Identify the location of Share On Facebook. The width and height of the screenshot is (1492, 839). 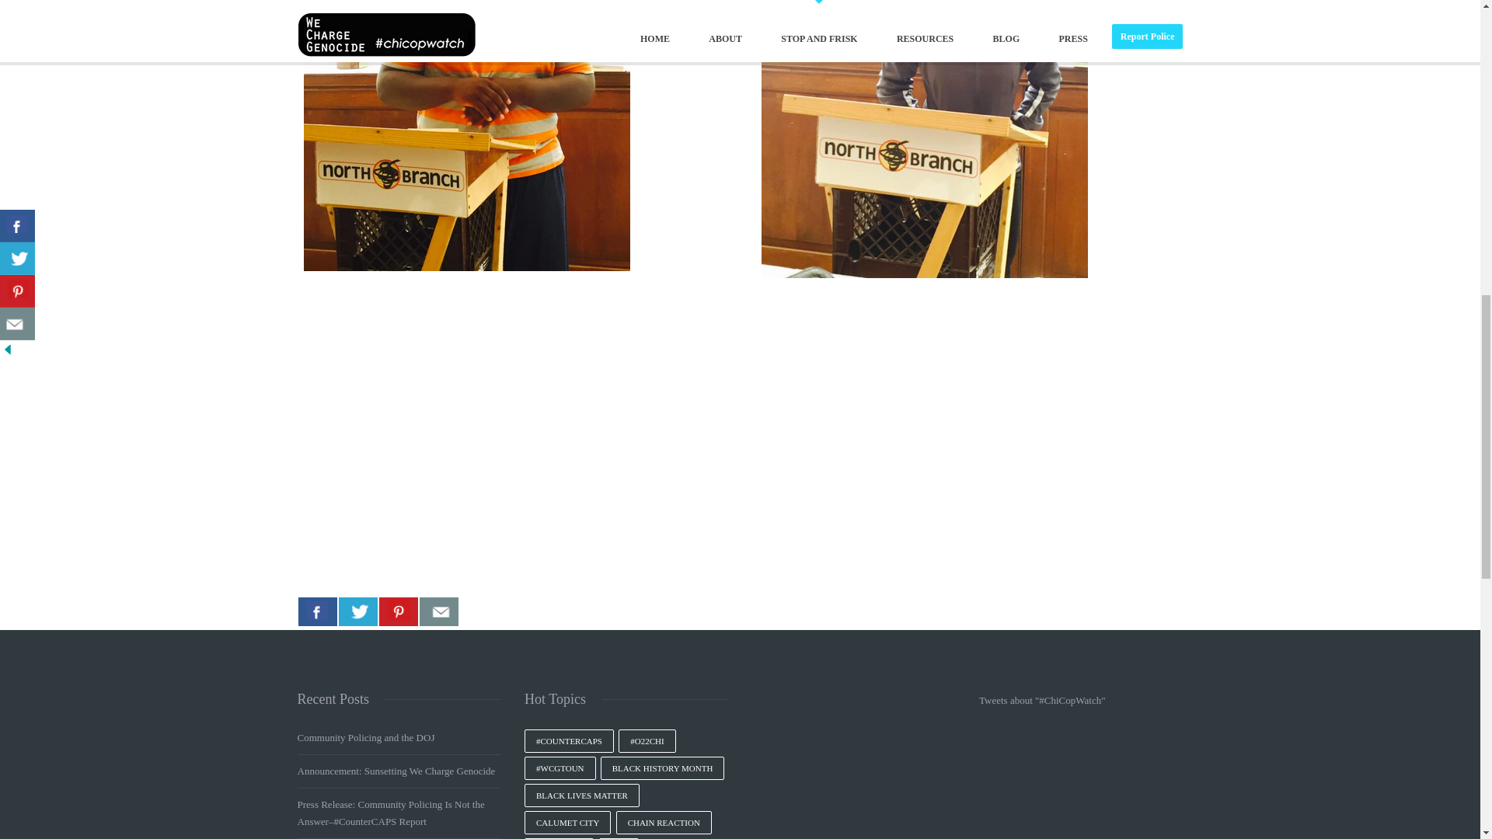
(317, 611).